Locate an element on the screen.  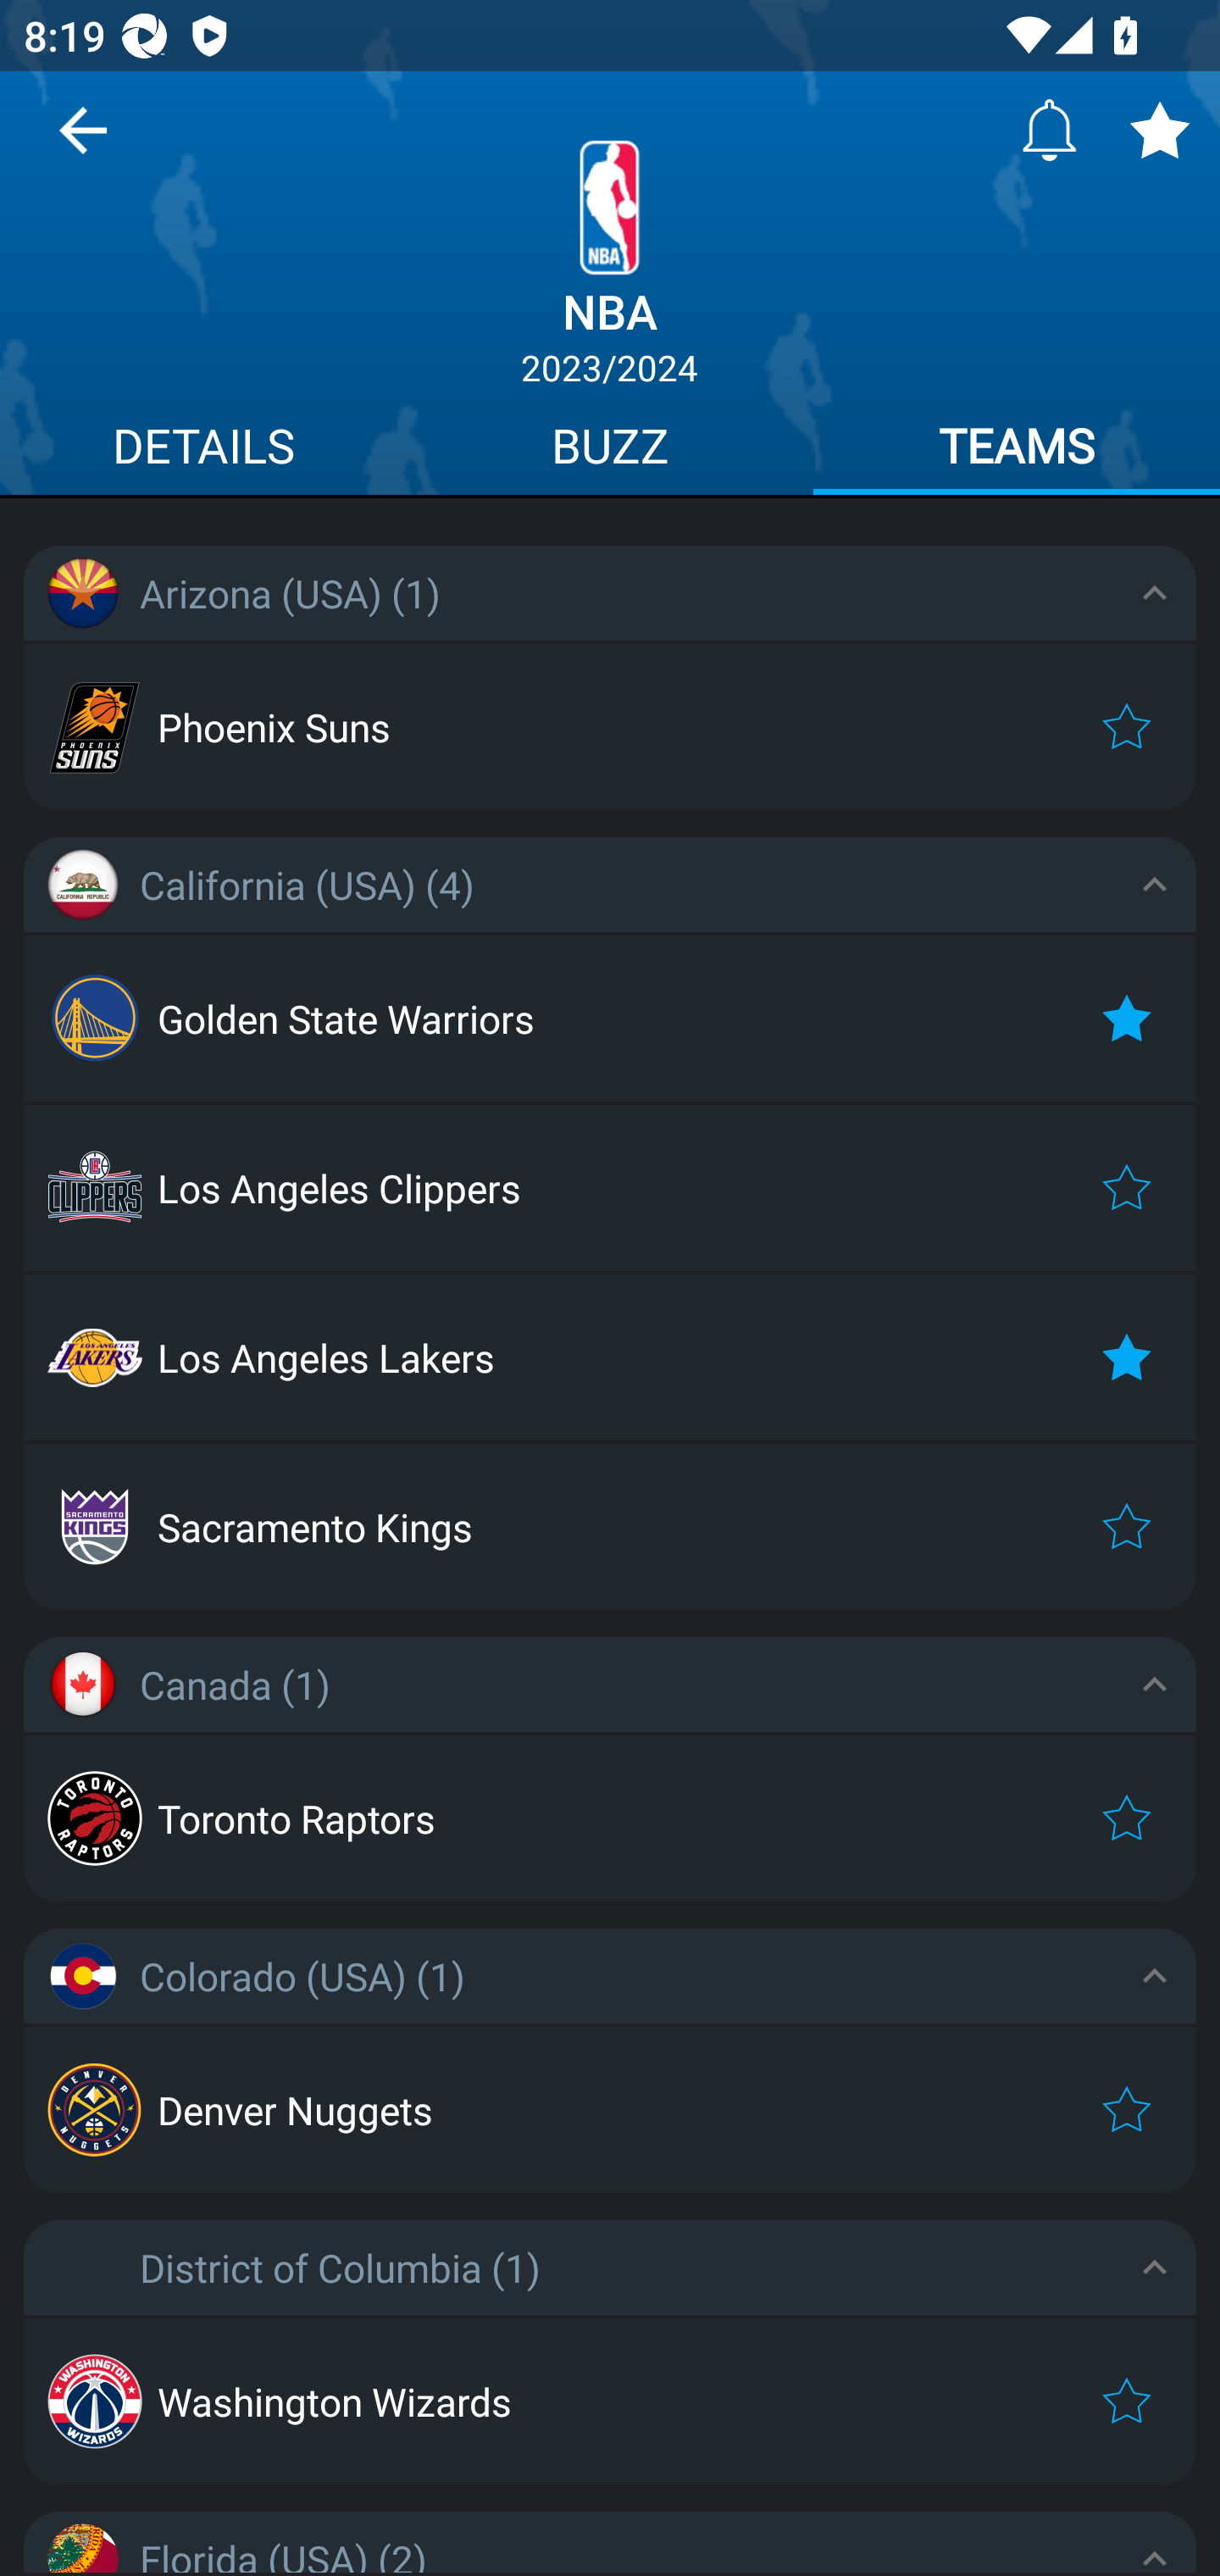
Los Angeles Lakers is located at coordinates (610, 1357).